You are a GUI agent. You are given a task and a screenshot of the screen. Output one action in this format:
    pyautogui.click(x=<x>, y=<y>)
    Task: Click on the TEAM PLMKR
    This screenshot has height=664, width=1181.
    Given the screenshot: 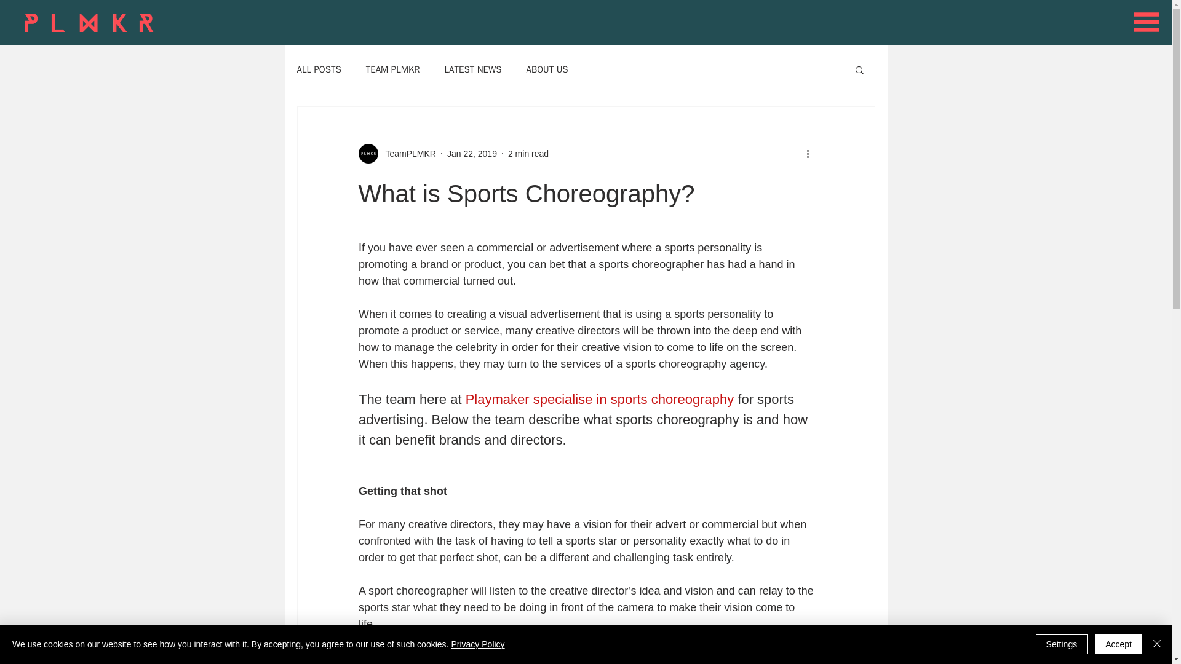 What is the action you would take?
    pyautogui.click(x=393, y=69)
    